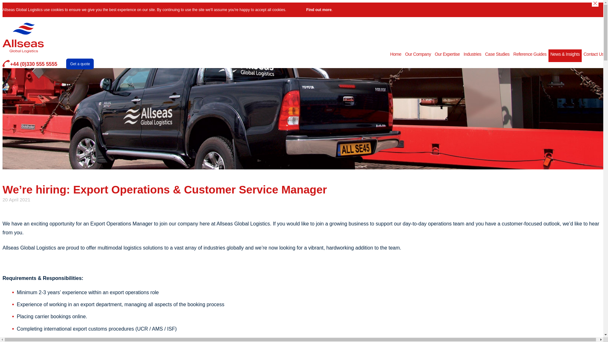 The width and height of the screenshot is (608, 342). I want to click on Get a quote, so click(80, 64).